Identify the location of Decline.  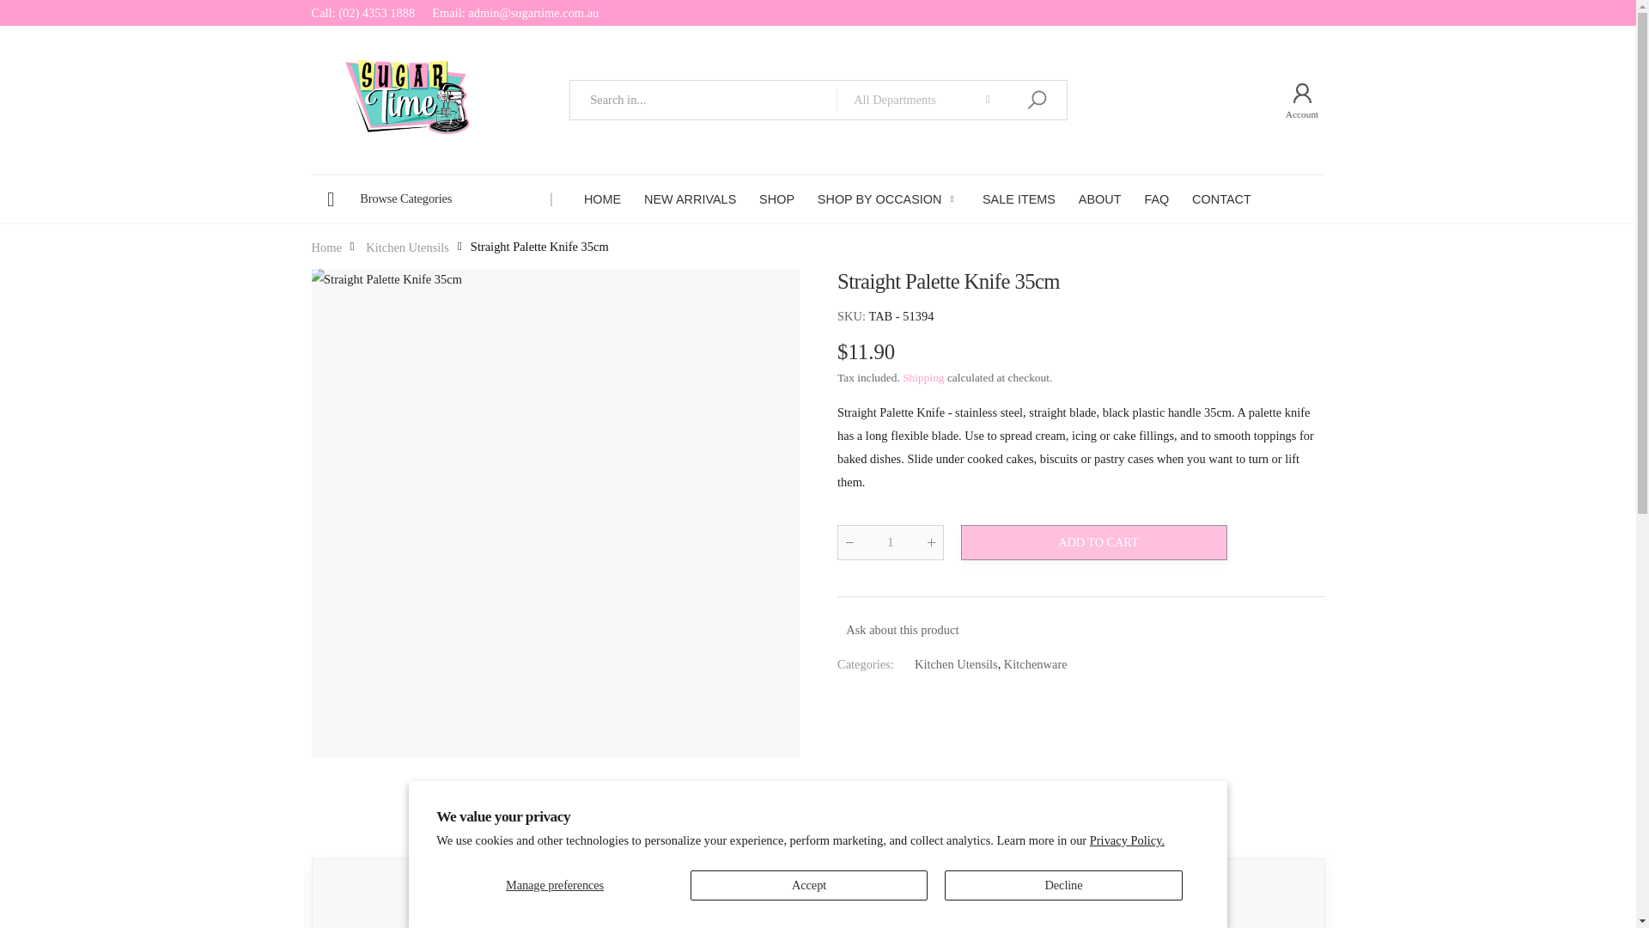
(1063, 885).